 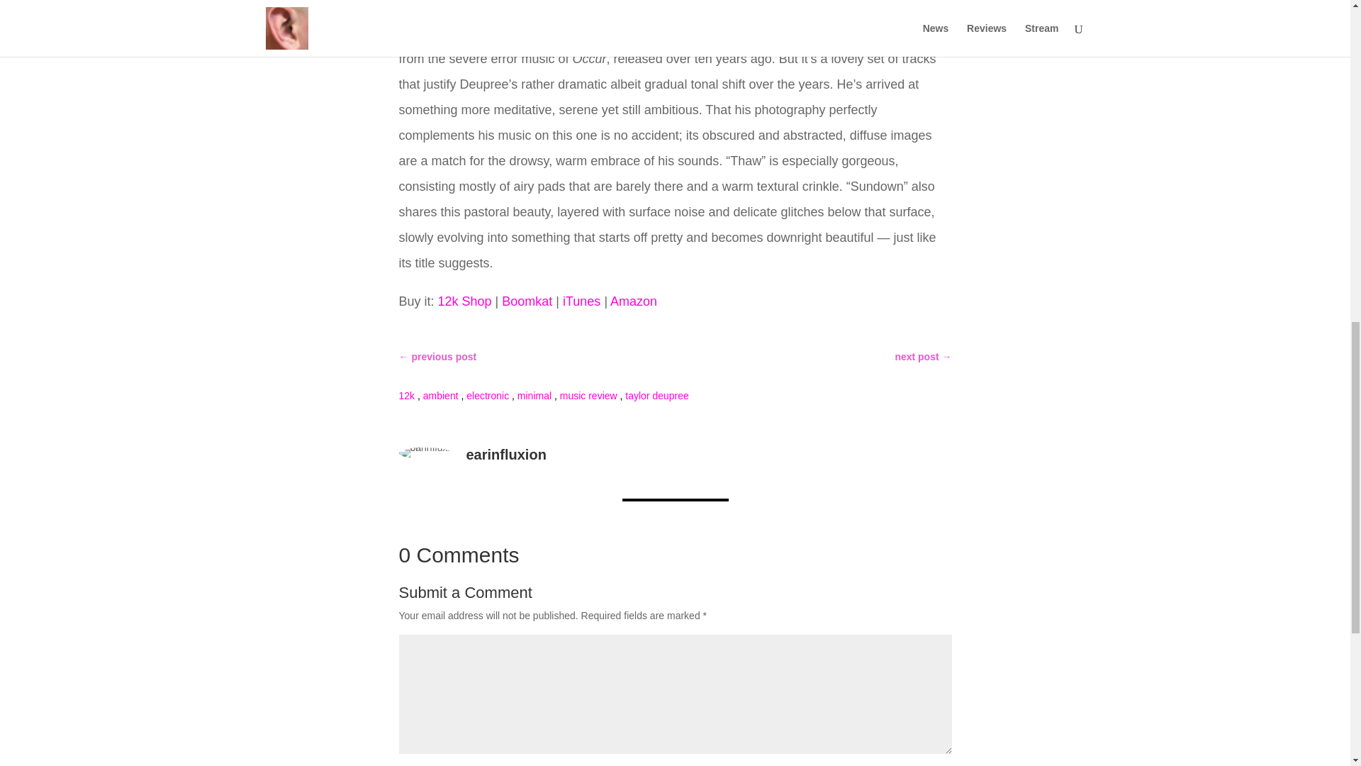 I want to click on taylor deupree, so click(x=656, y=395).